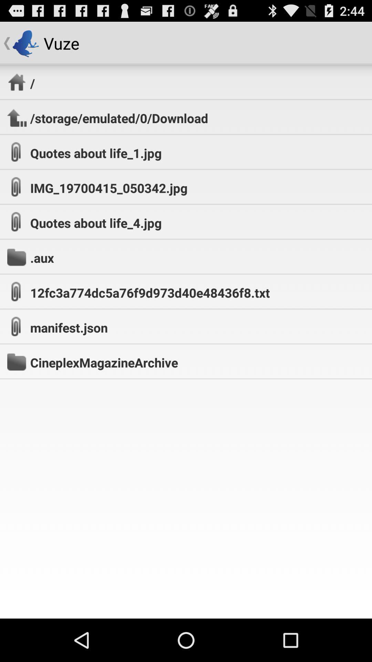  I want to click on jump until the img_19700415_050342.jpg item, so click(109, 188).